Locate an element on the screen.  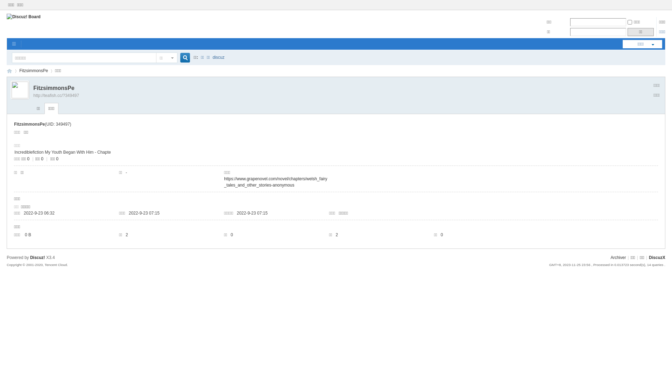
DiscuzX is located at coordinates (657, 258).